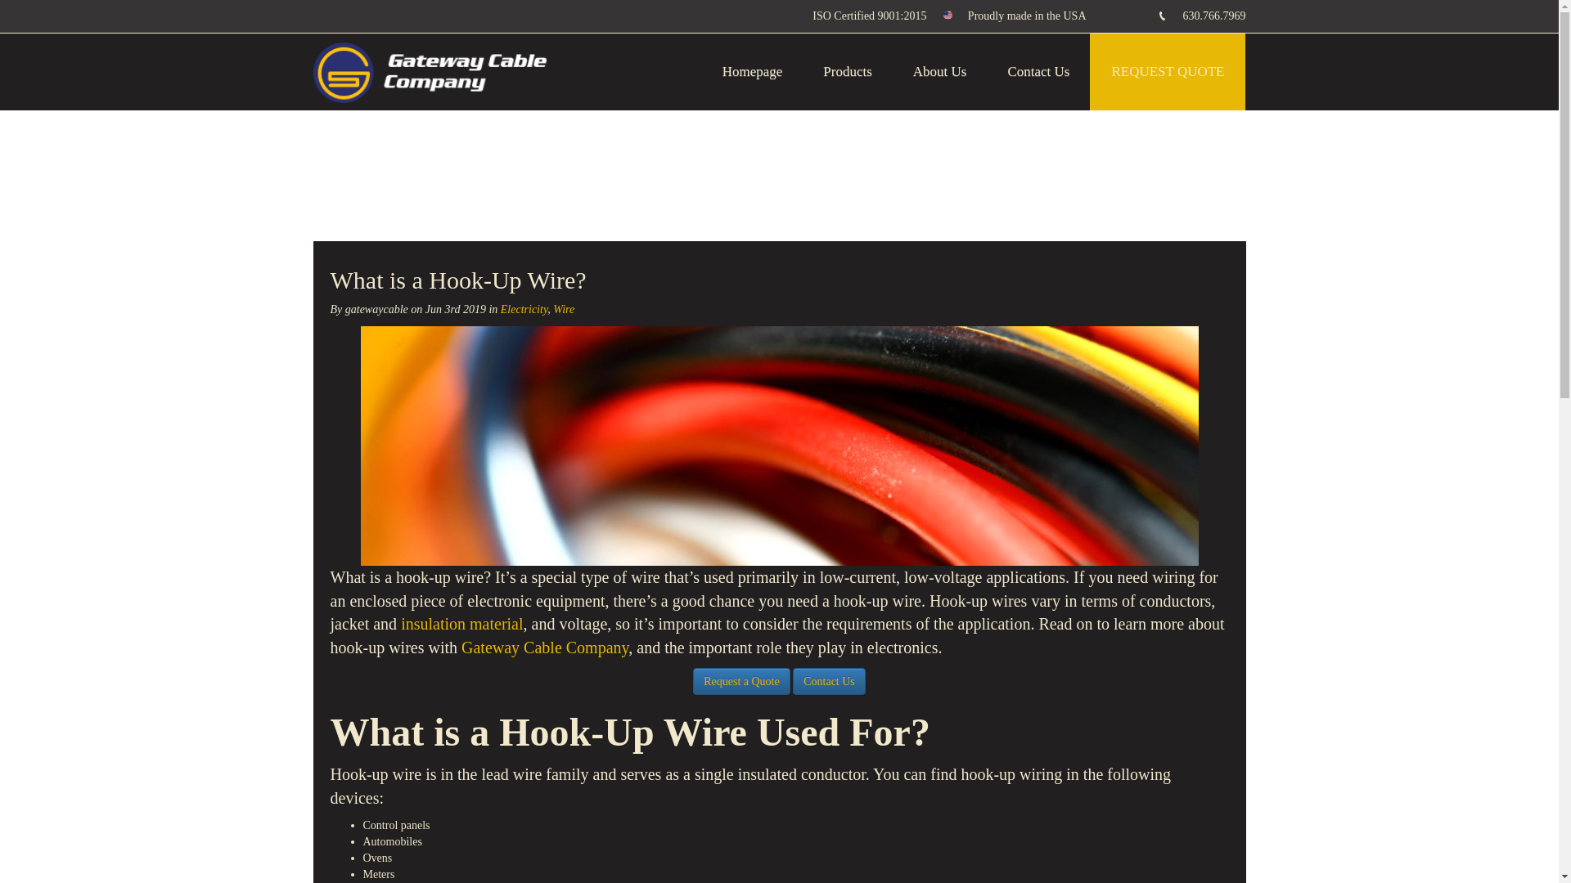  I want to click on Wire, so click(563, 309).